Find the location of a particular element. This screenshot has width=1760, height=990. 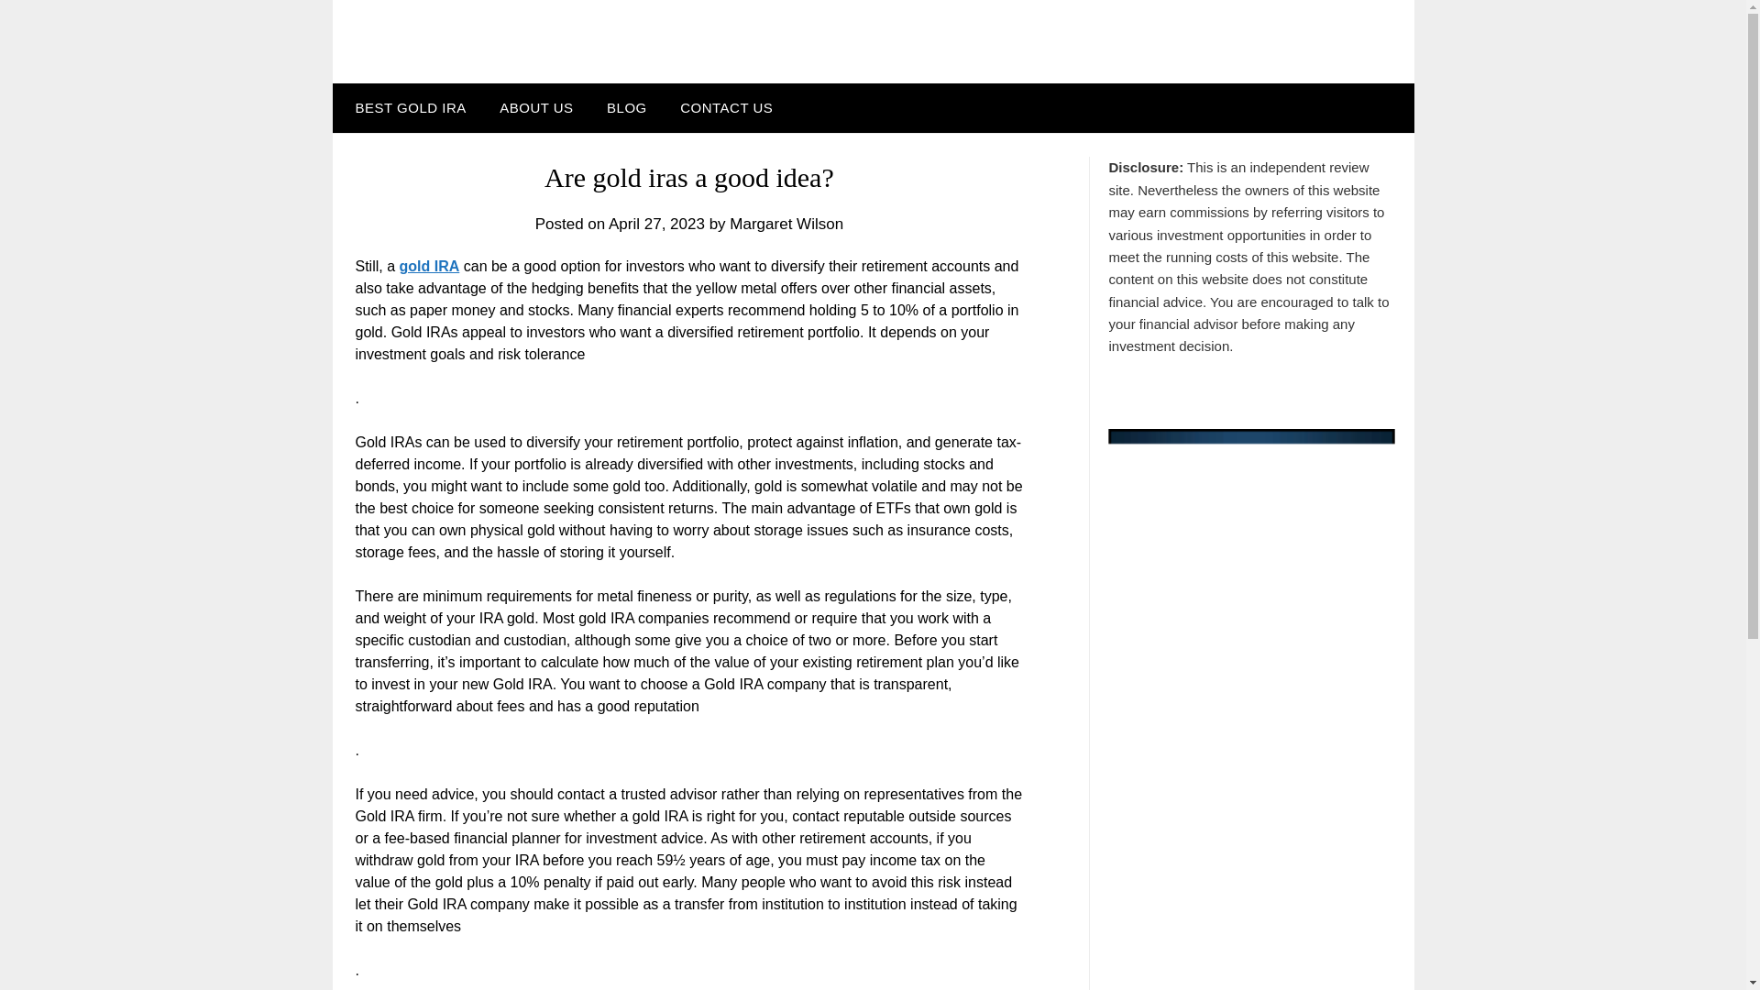

April 27, 2023 is located at coordinates (656, 224).